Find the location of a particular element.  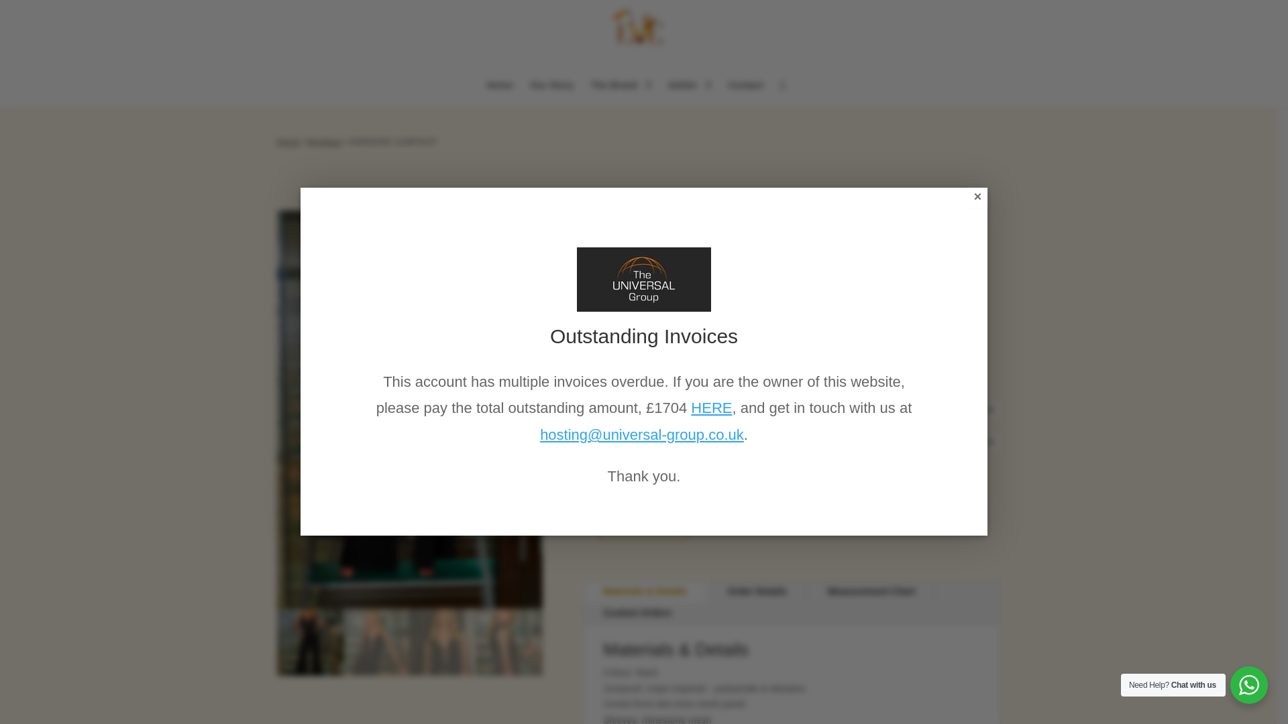

Order Details is located at coordinates (757, 591).